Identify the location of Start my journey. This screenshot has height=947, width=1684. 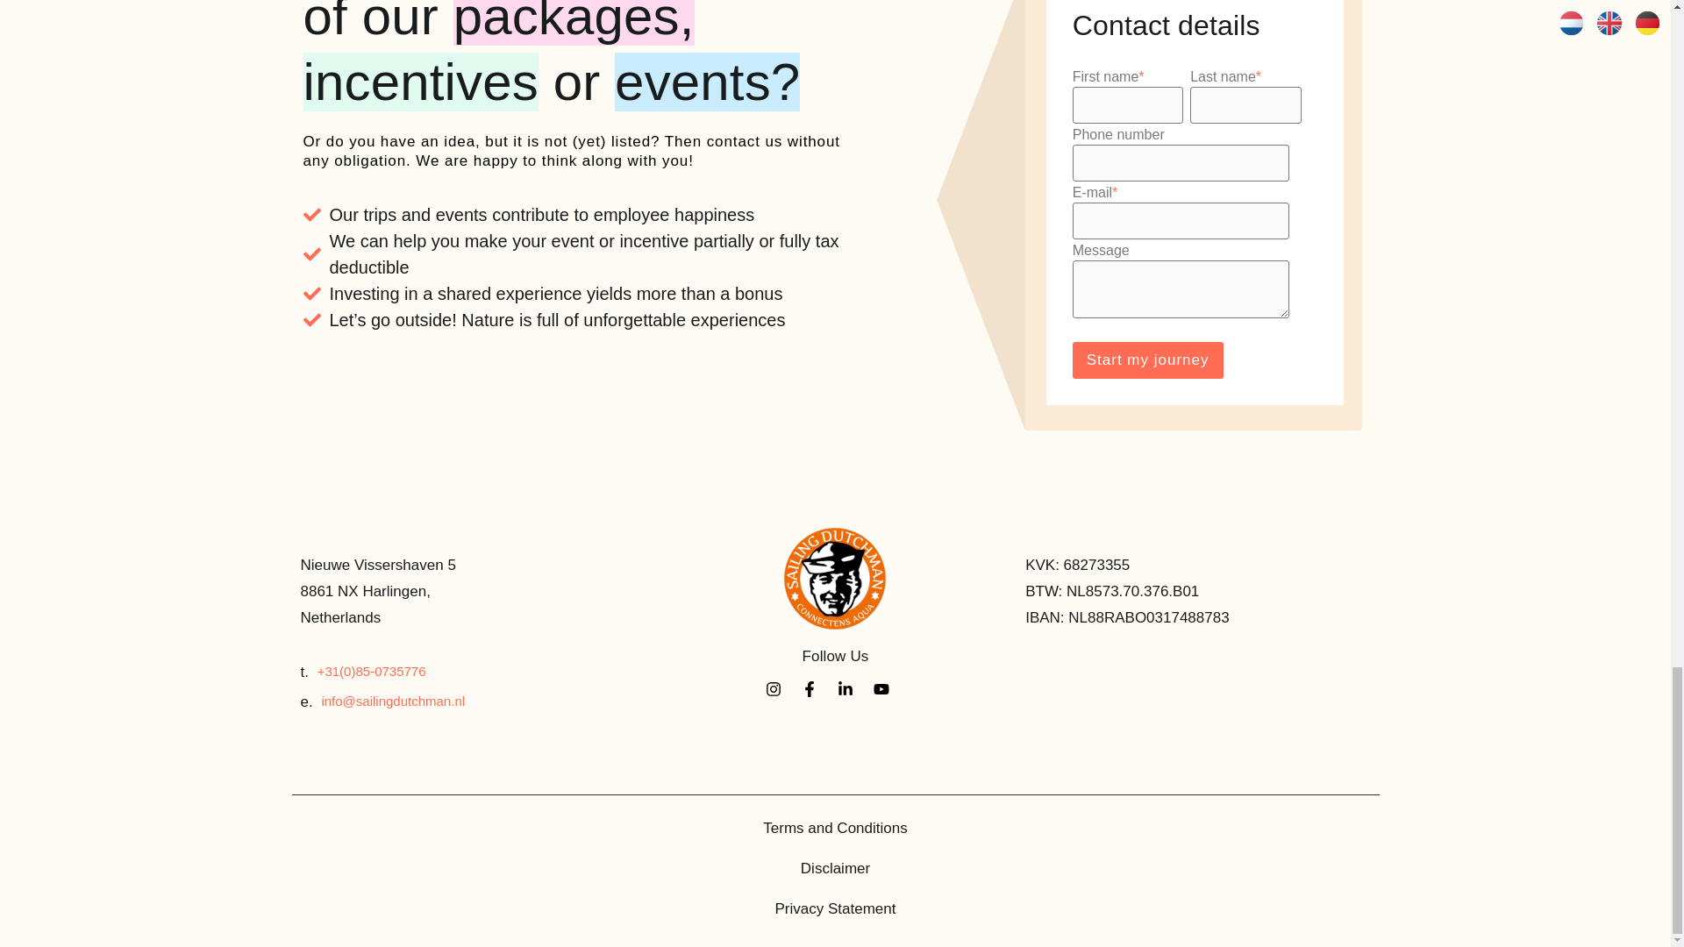
(1148, 360).